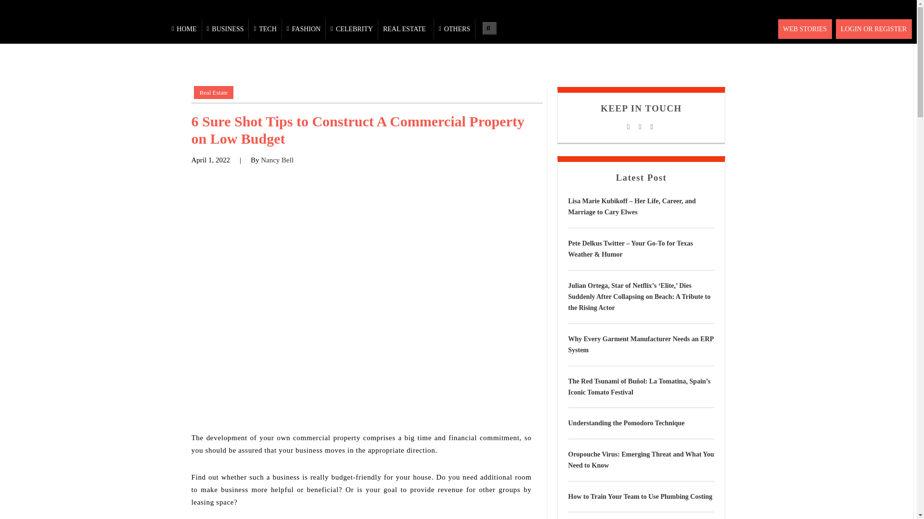  Describe the element at coordinates (455, 29) in the screenshot. I see `OTHERS` at that location.